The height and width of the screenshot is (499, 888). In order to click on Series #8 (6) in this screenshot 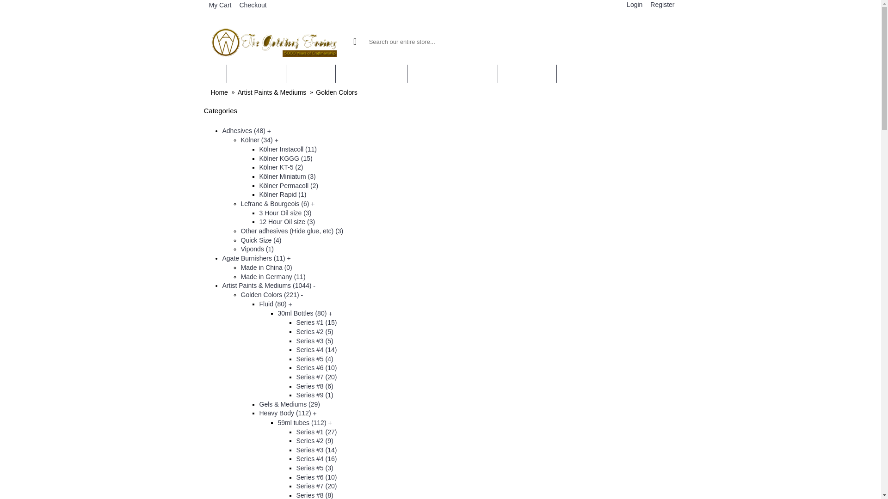, I will do `click(314, 386)`.